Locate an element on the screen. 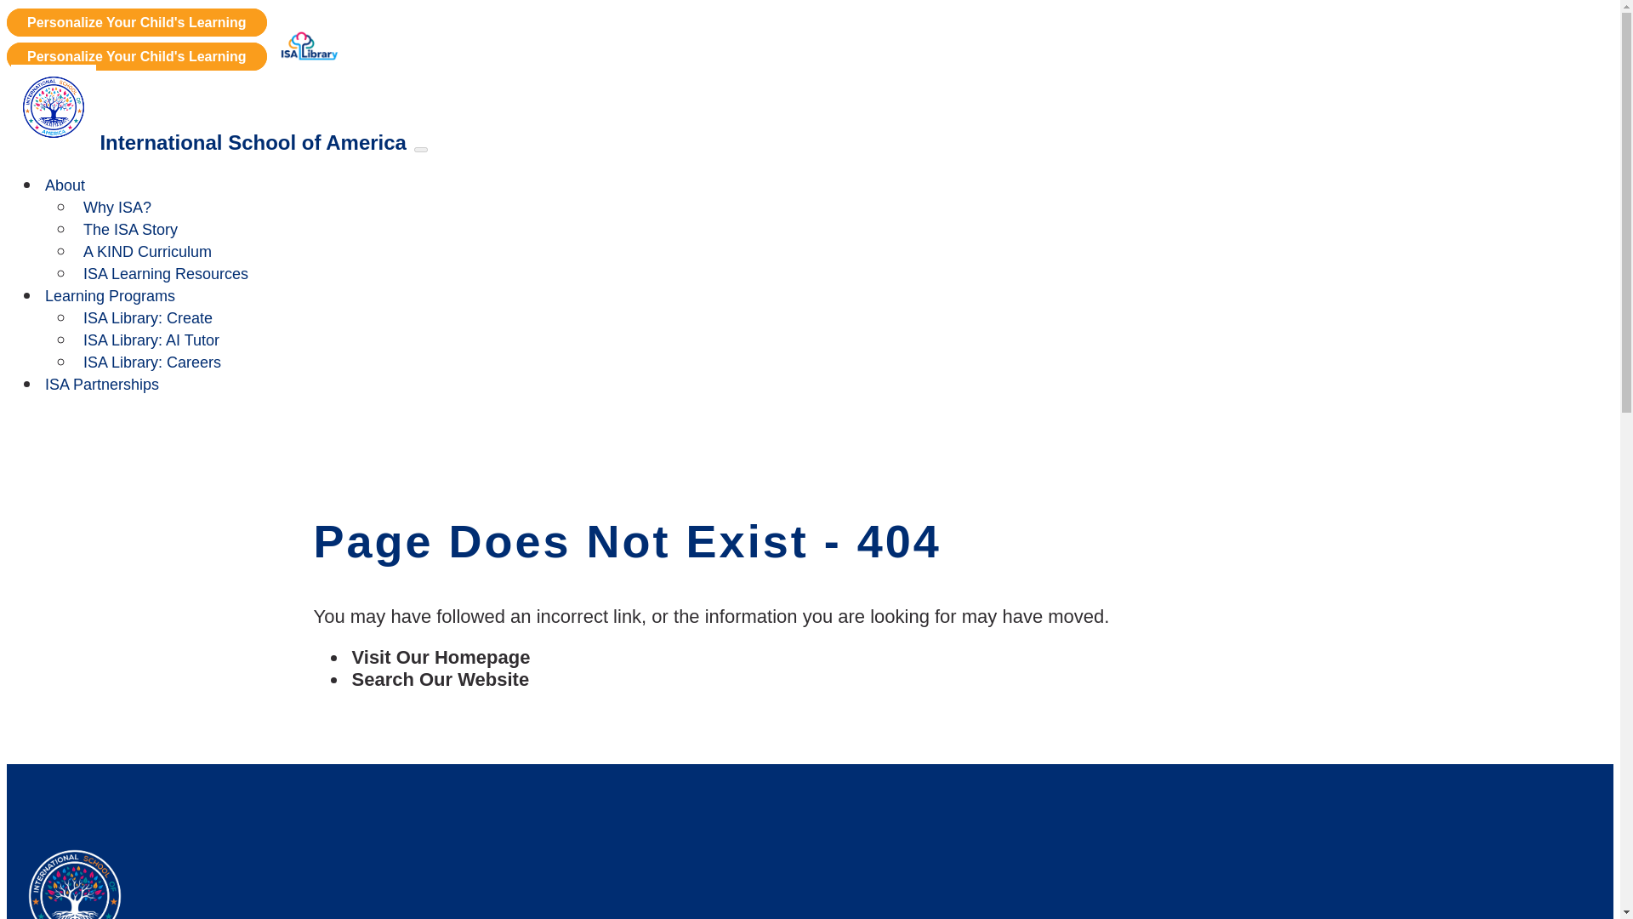 Image resolution: width=1633 pixels, height=919 pixels. ISA Learning Resources is located at coordinates (165, 274).